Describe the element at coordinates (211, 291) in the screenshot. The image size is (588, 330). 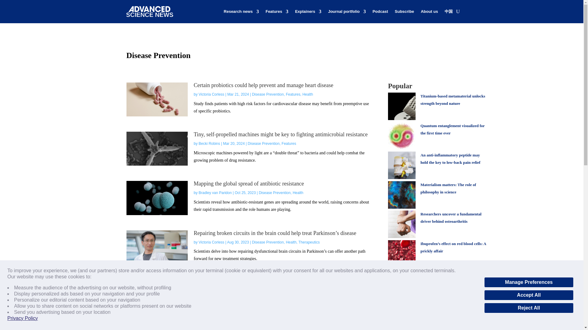
I see `Posts by Victoria Corless` at that location.